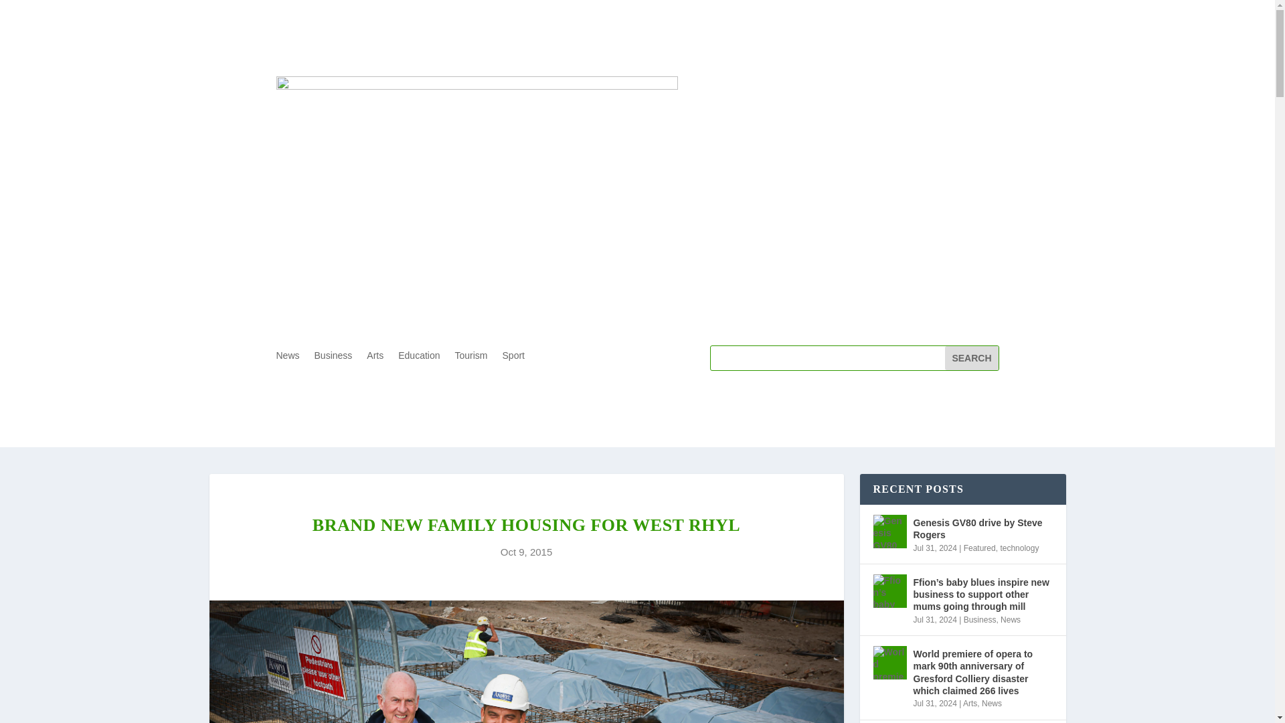 The image size is (1285, 723). Describe the element at coordinates (889, 531) in the screenshot. I see `Genesis GV80 drive by Steve Rogers` at that location.